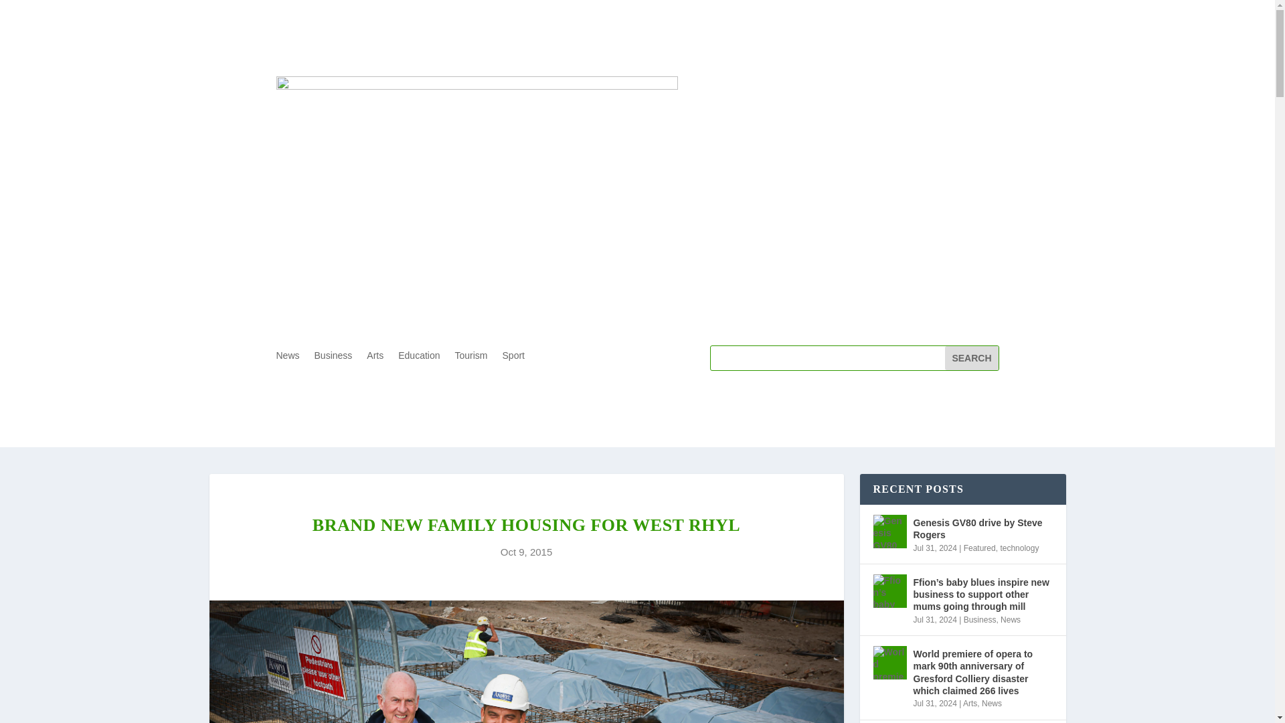 The image size is (1285, 723). Describe the element at coordinates (889, 531) in the screenshot. I see `Genesis GV80 drive by Steve Rogers` at that location.